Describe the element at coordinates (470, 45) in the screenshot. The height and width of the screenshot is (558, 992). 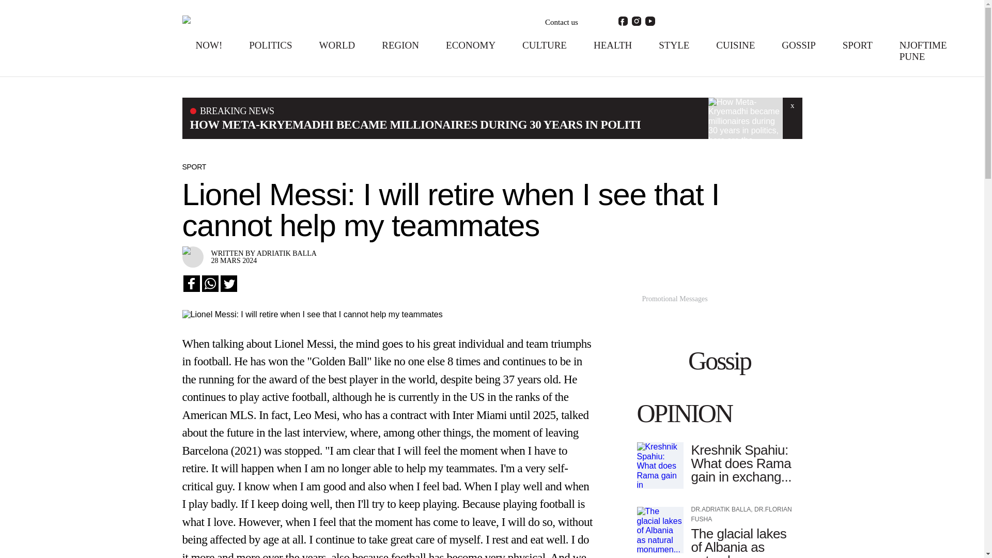
I see `ECONOMY` at that location.